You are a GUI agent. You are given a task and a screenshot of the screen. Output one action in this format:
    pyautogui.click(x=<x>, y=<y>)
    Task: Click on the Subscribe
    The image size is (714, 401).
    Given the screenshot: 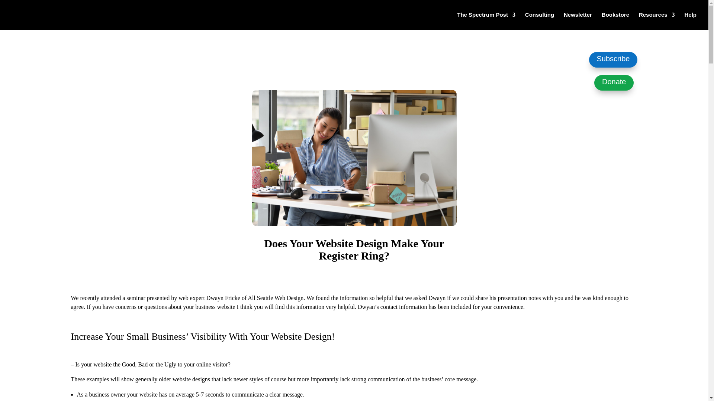 What is the action you would take?
    pyautogui.click(x=613, y=60)
    